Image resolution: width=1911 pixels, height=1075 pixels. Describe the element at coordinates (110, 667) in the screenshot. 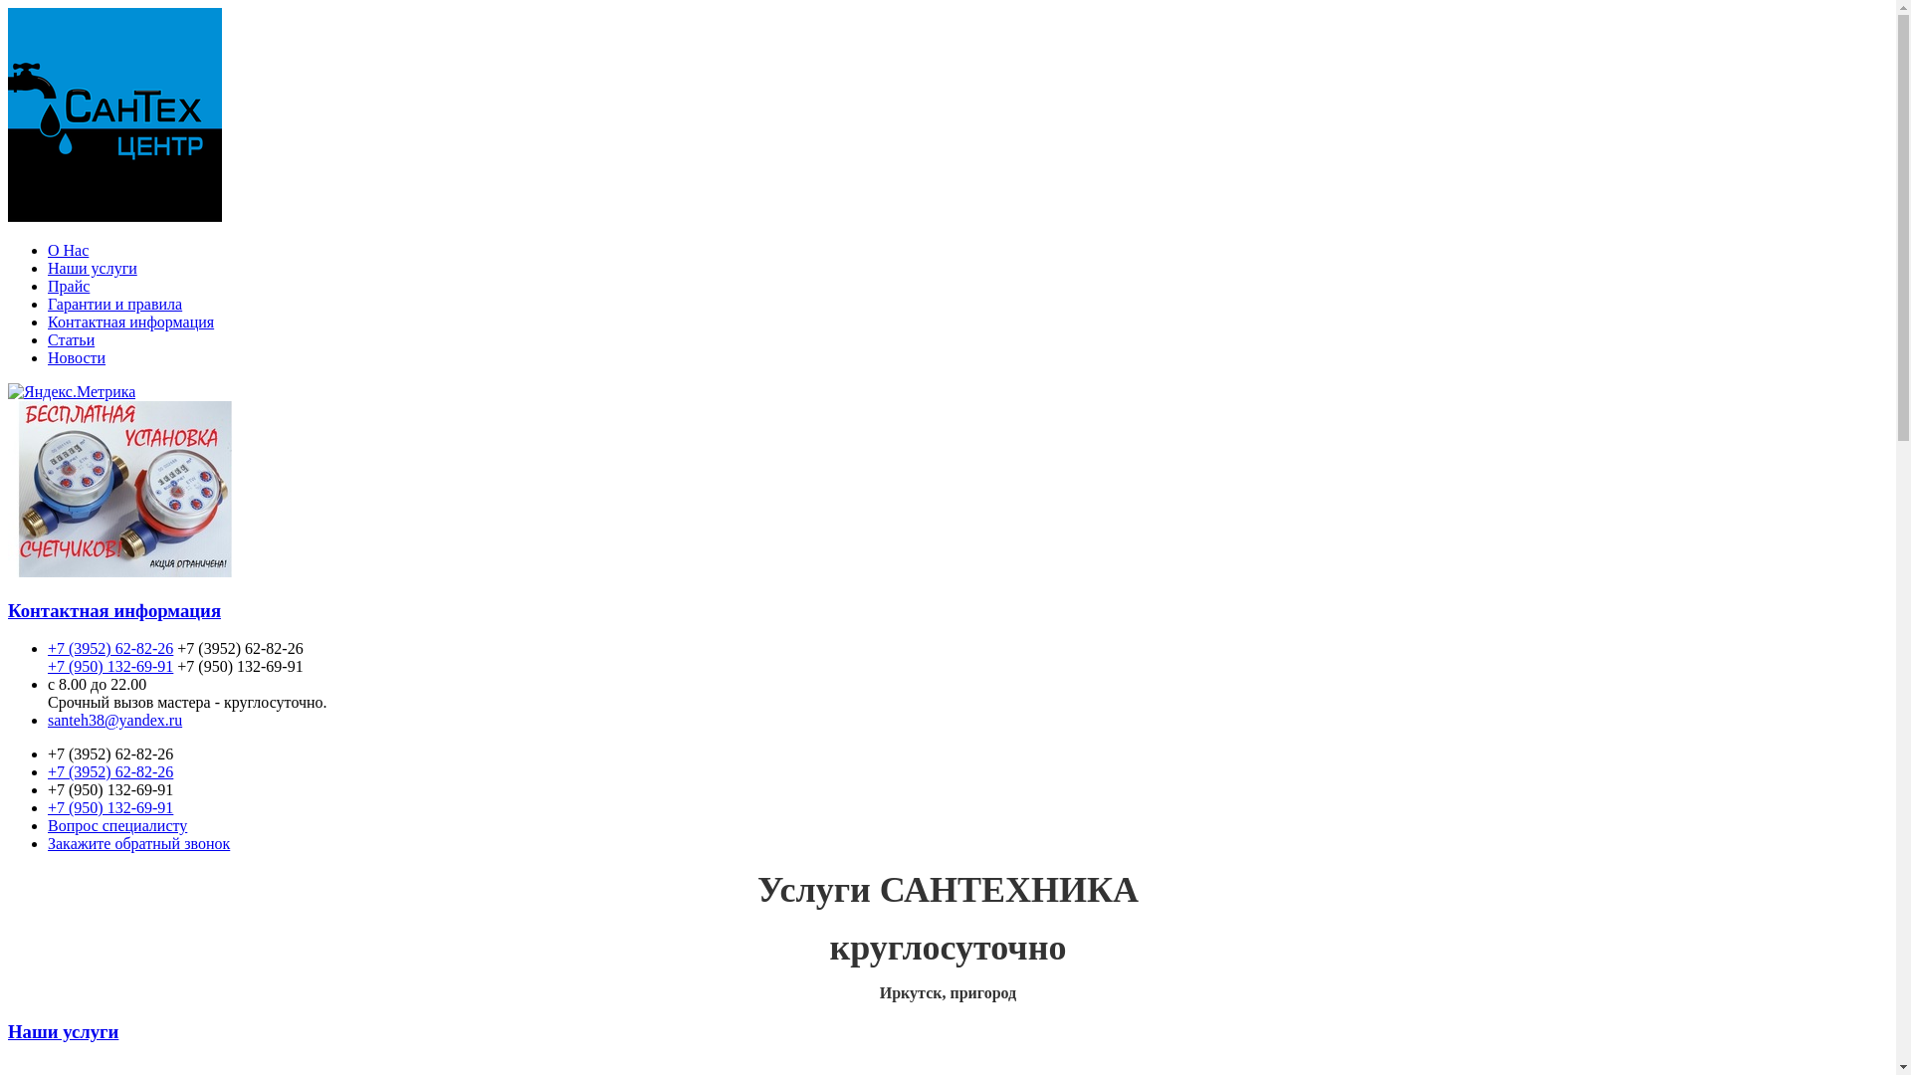

I see `+7 (950) 132-69-91` at that location.